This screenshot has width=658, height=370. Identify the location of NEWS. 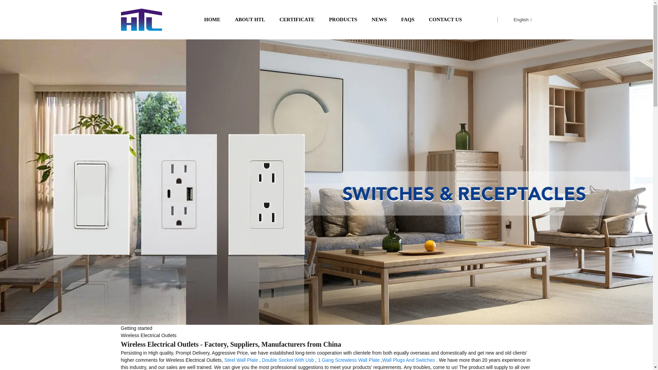
(379, 20).